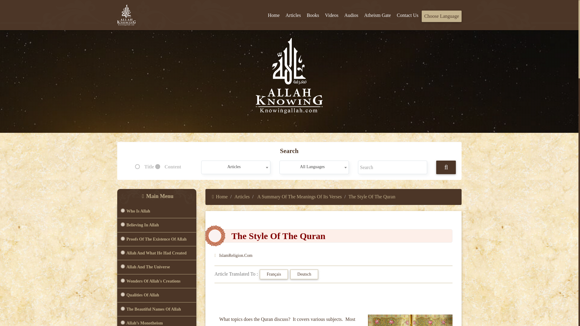 The height and width of the screenshot is (326, 580). Describe the element at coordinates (314, 167) in the screenshot. I see `All Languages` at that location.